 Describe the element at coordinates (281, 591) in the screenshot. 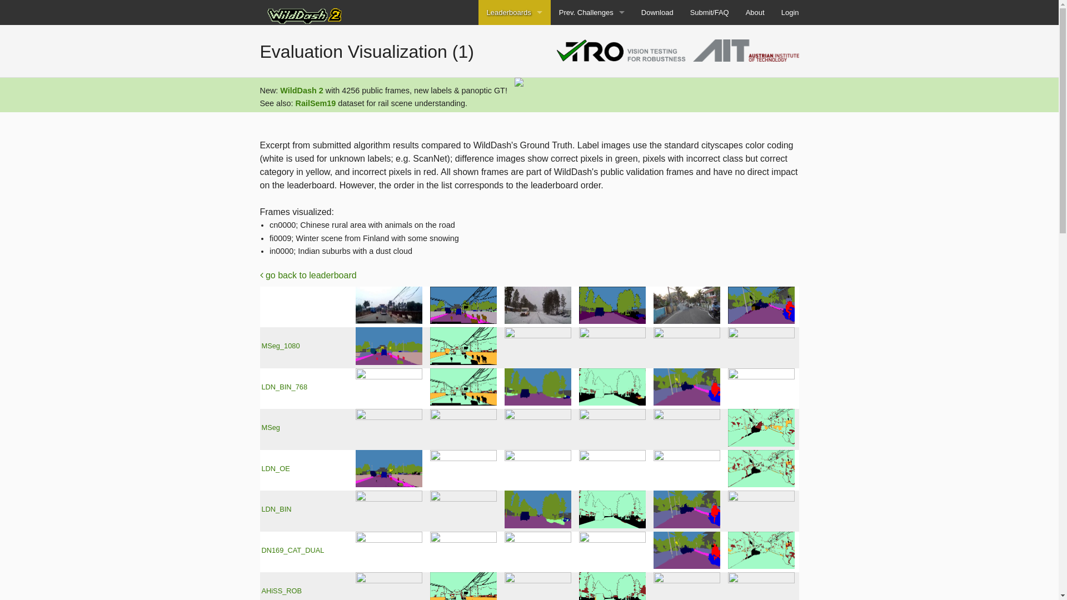

I see `AHiSS_ROB` at that location.